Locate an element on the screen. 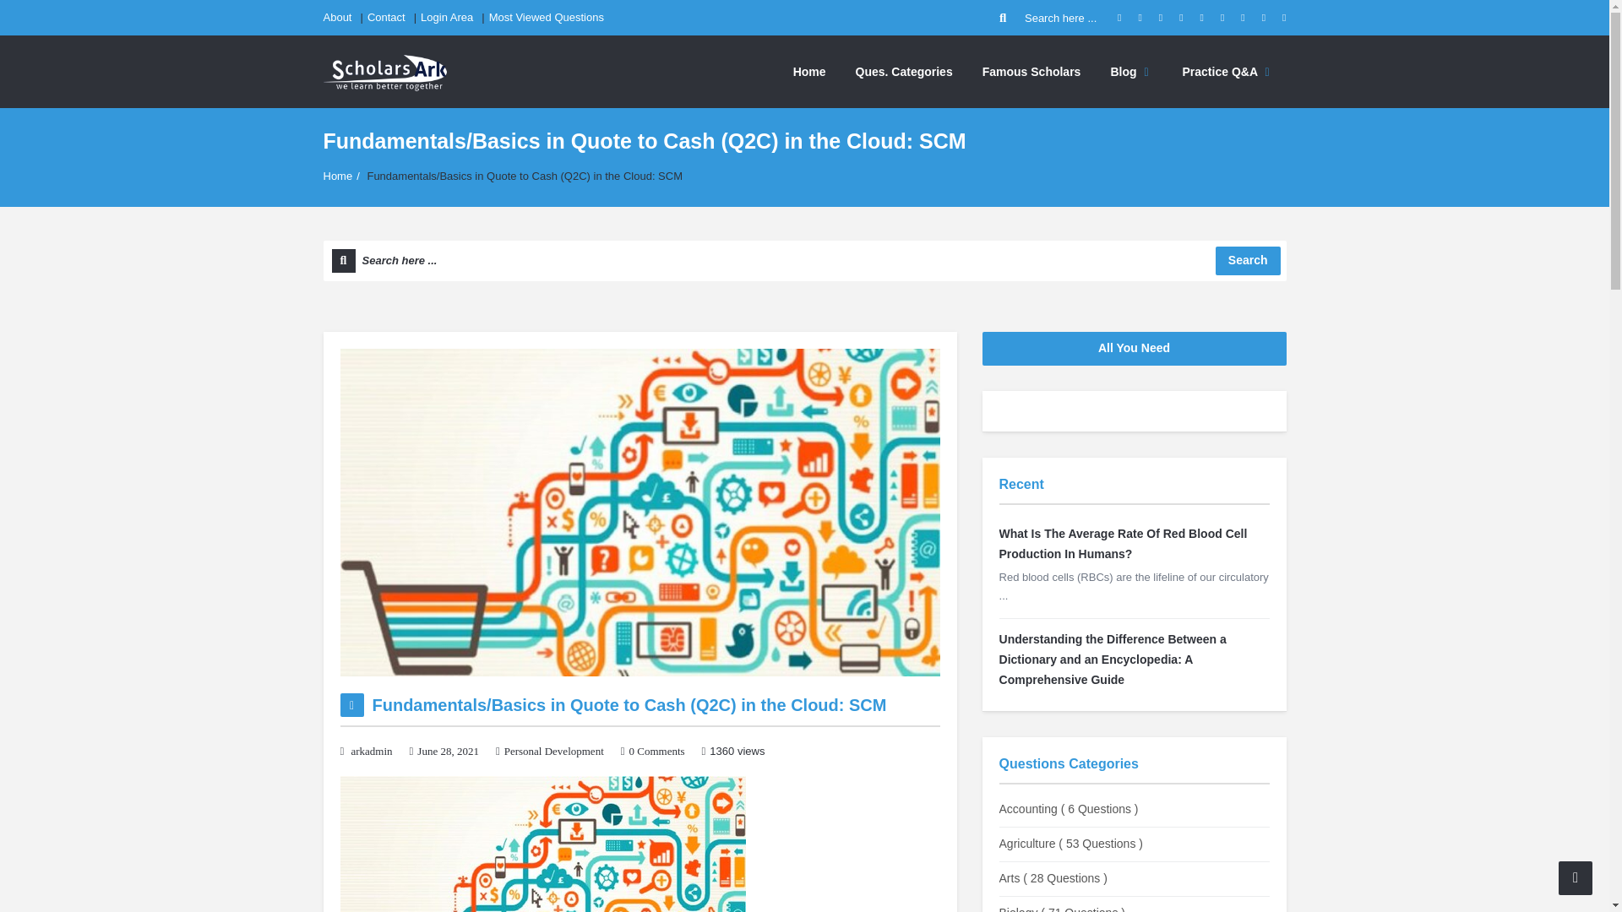  Search here ... is located at coordinates (804, 260).